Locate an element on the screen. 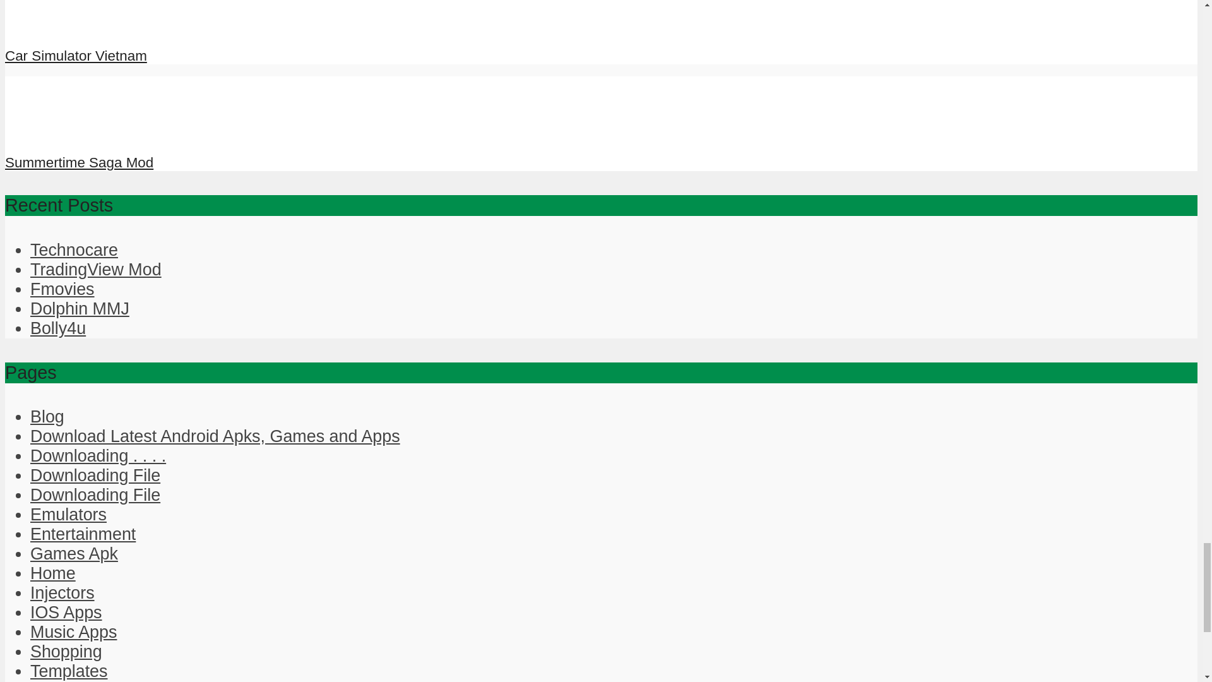  TradingView Mod is located at coordinates (96, 269).